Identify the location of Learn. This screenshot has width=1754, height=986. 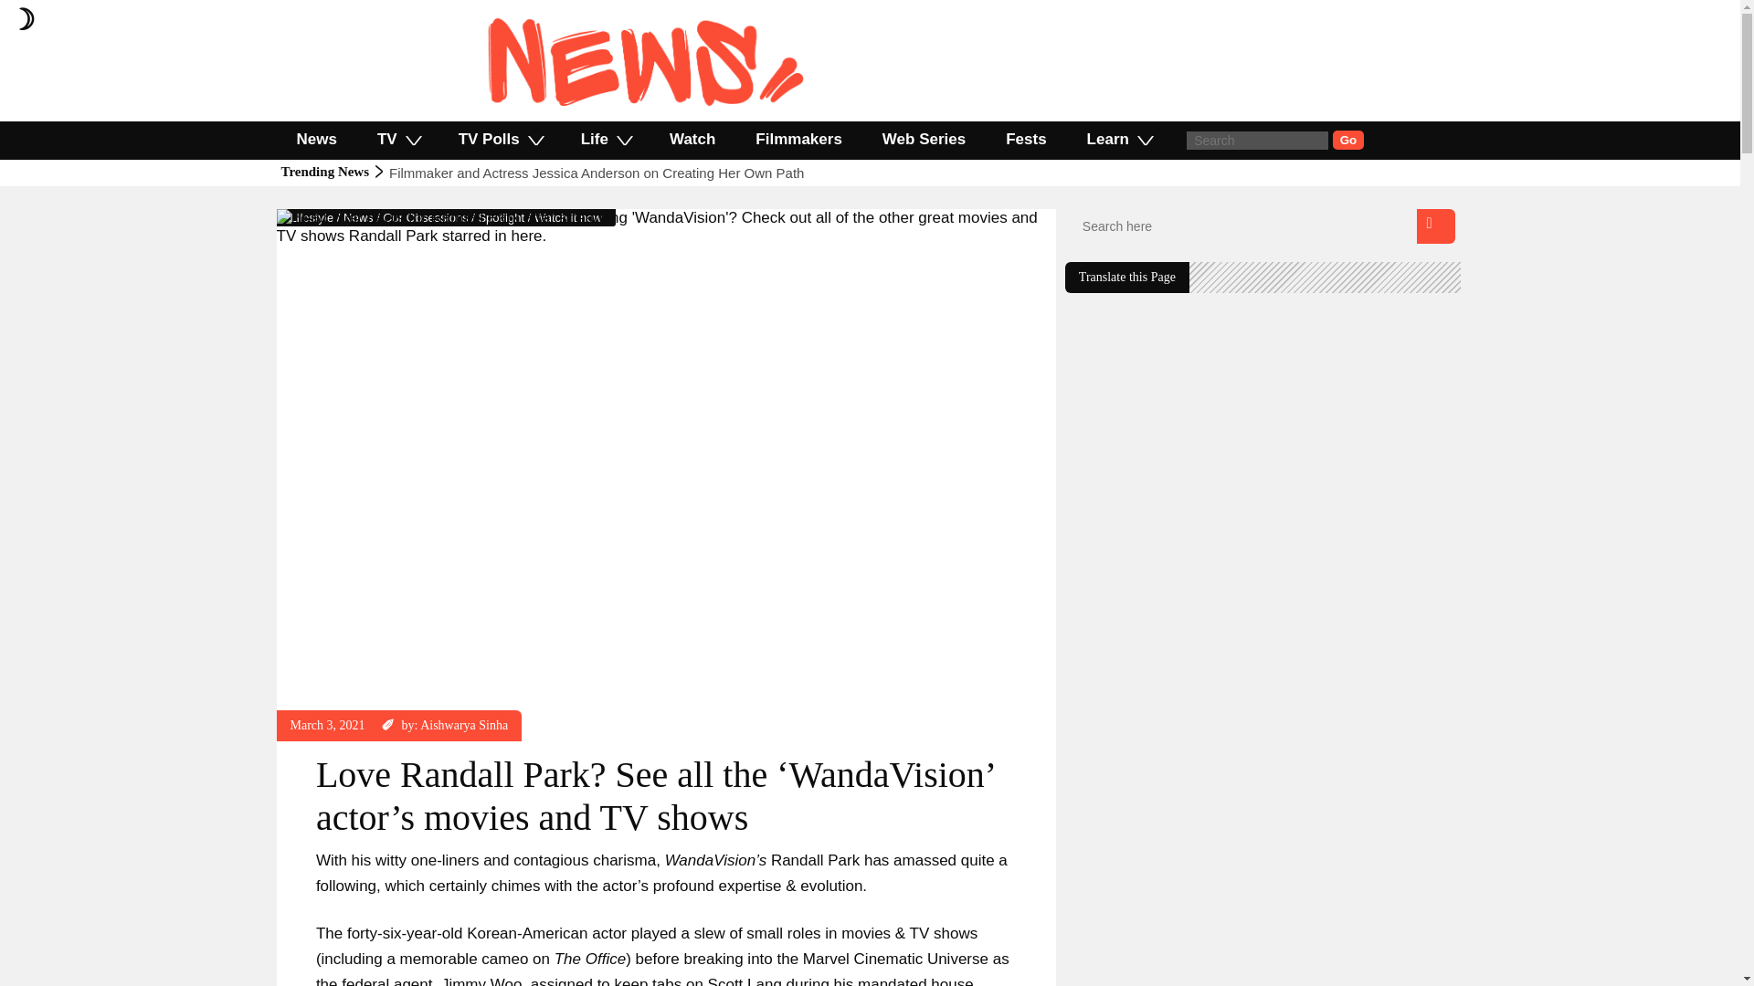
(1118, 139).